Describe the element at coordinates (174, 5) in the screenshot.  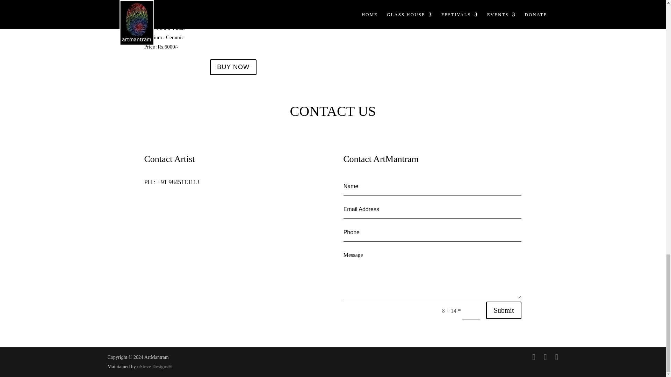
I see `Untitled 1 by JMS Mani` at that location.